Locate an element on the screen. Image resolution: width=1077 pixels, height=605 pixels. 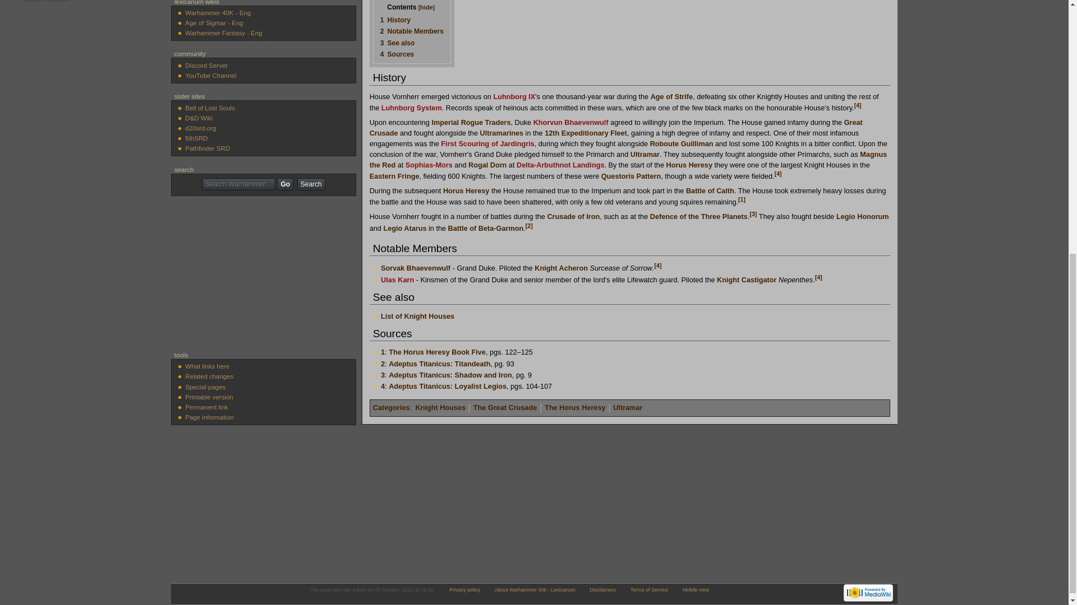
Rogue Trader is located at coordinates (486, 122).